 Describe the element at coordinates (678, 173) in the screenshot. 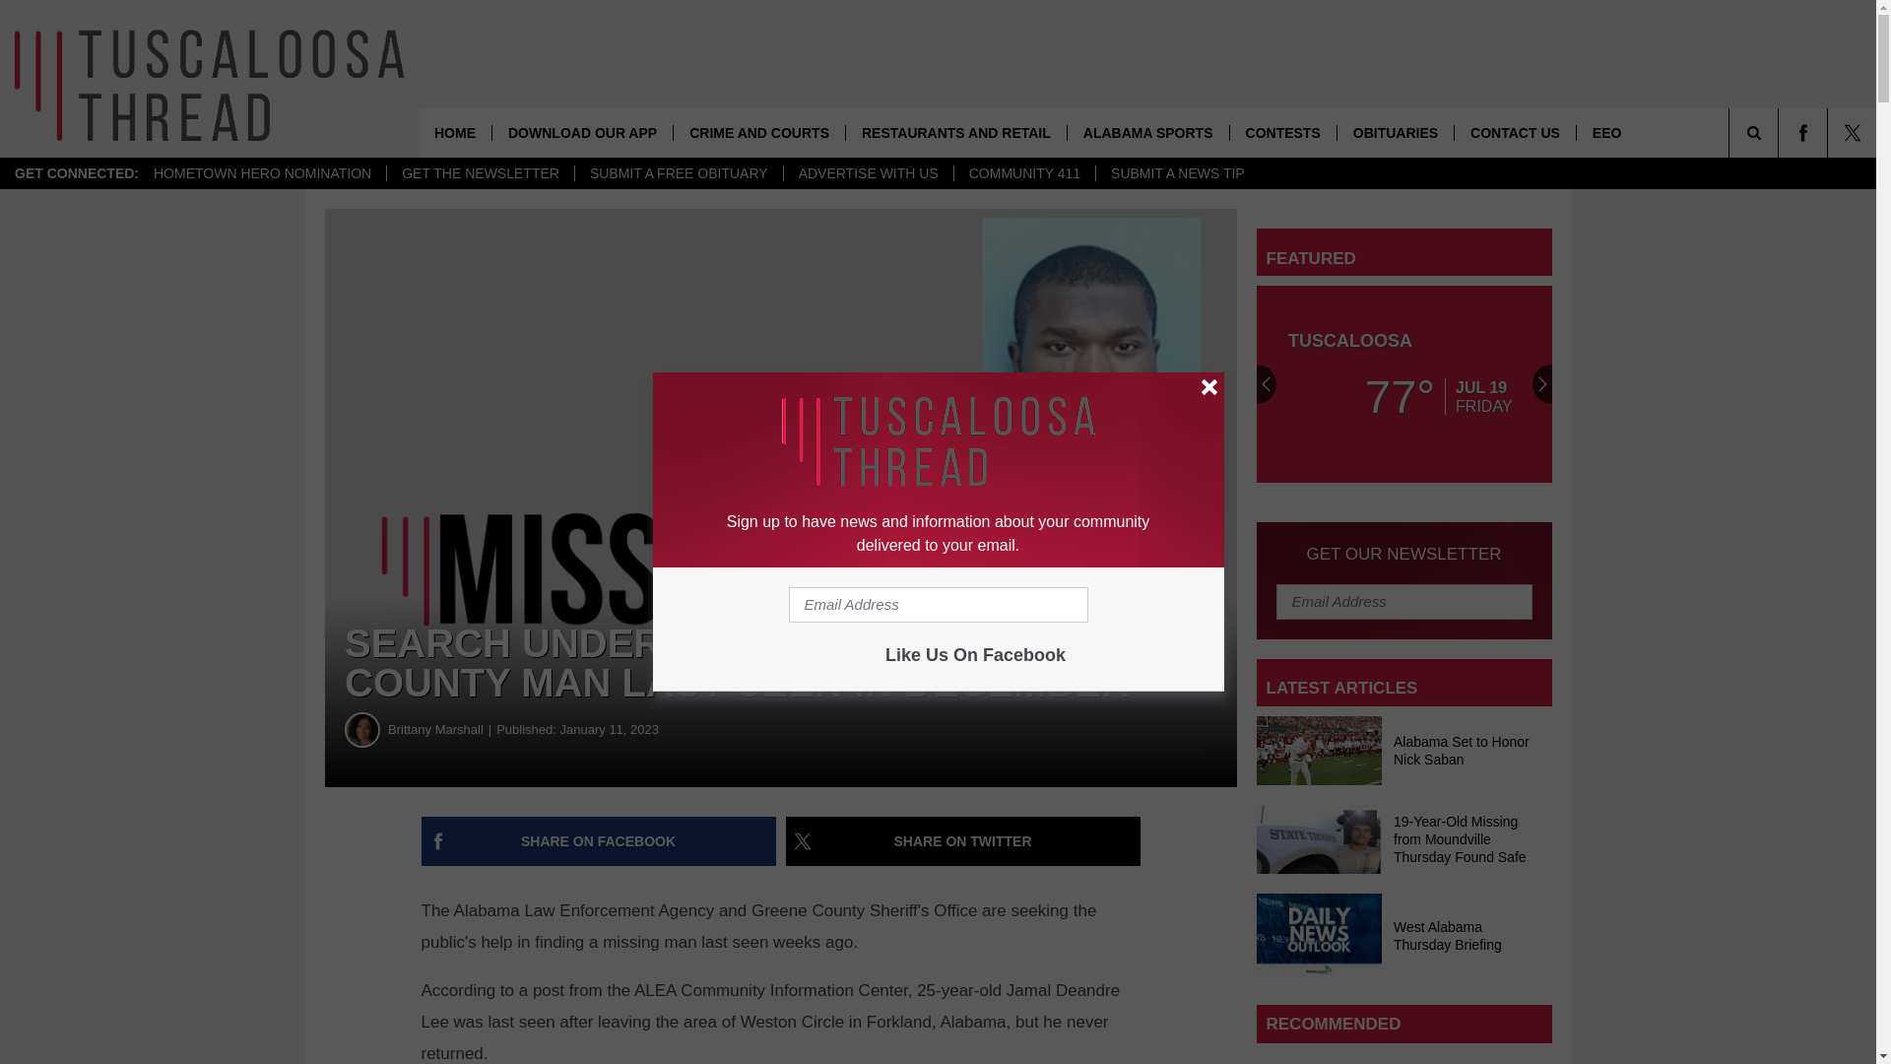

I see `SUBMIT A FREE OBITUARY` at that location.